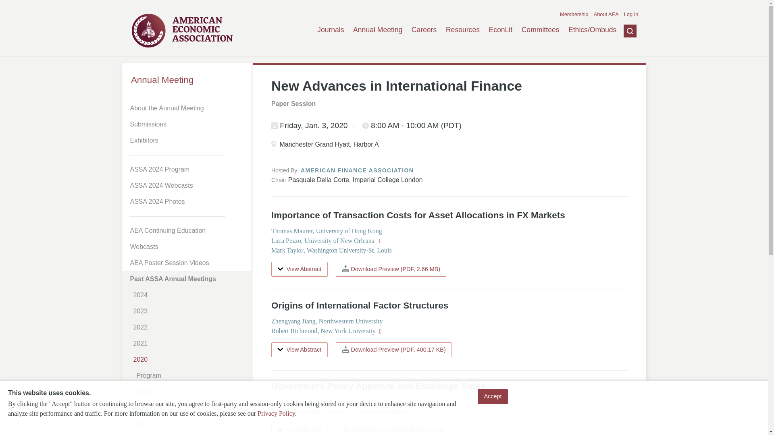 The width and height of the screenshot is (774, 435). What do you see at coordinates (500, 30) in the screenshot?
I see `EconLit` at bounding box center [500, 30].